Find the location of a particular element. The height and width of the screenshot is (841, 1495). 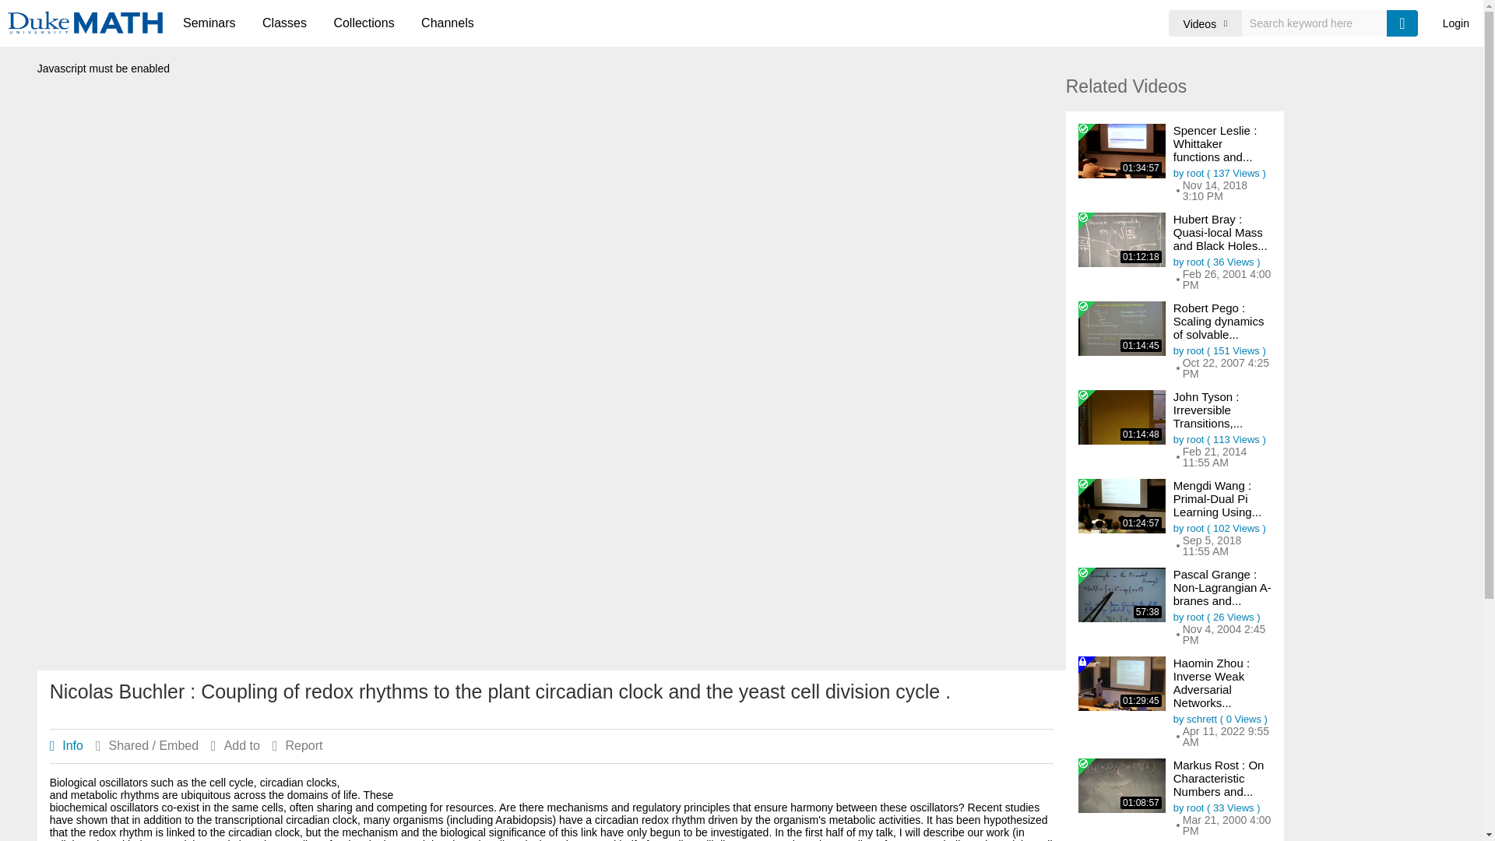

Robert Pego : Scaling dynamics of solvable... is located at coordinates (1219, 321).